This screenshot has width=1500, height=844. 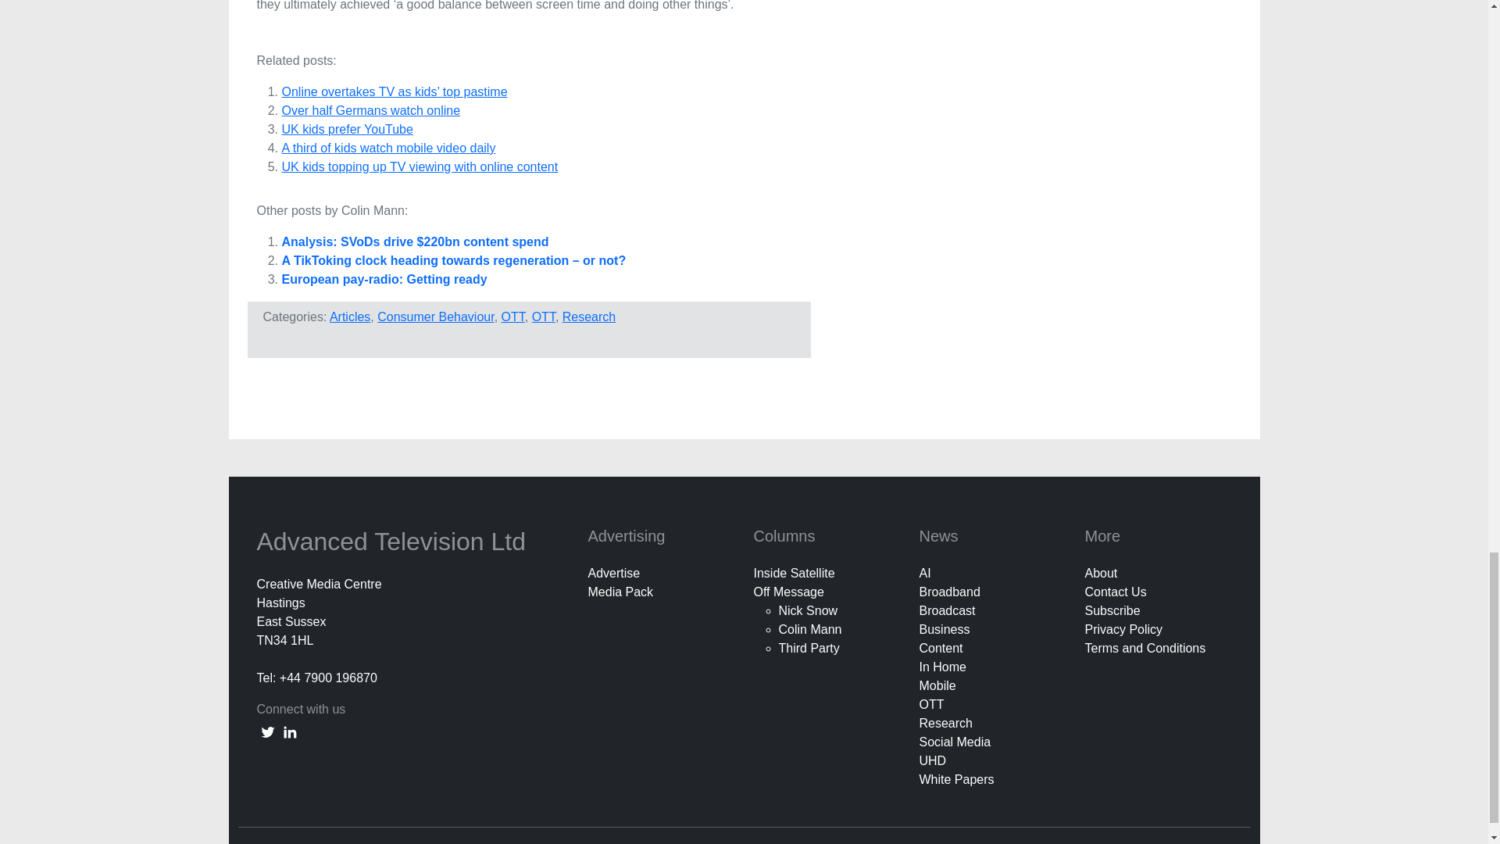 What do you see at coordinates (394, 541) in the screenshot?
I see `Advanced Television Ltd ` at bounding box center [394, 541].